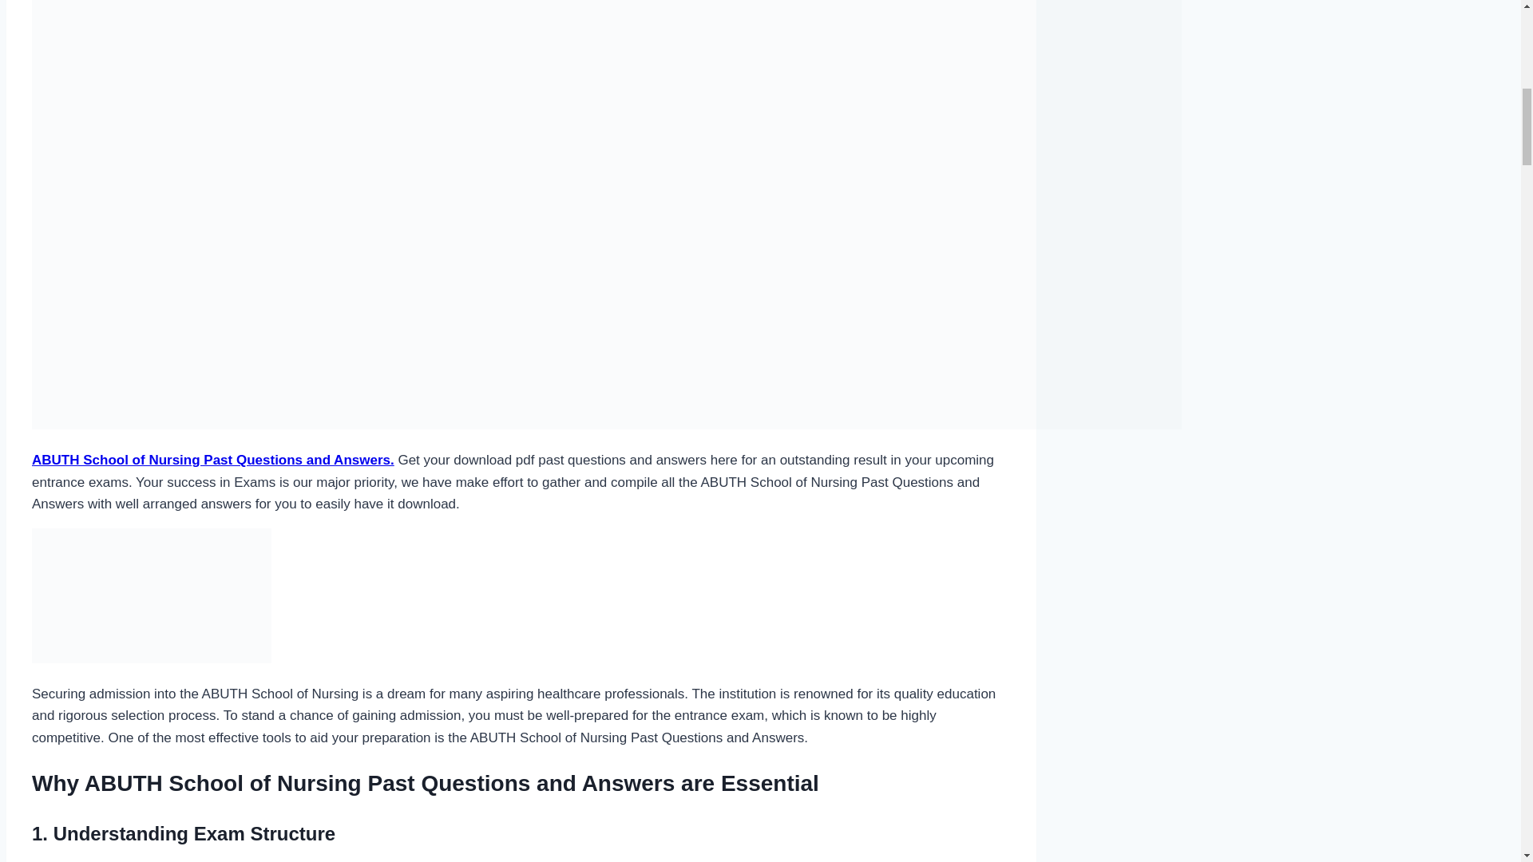 The height and width of the screenshot is (862, 1533). I want to click on ABUTH School of Nursing Past Questions and Answers 2, so click(152, 595).